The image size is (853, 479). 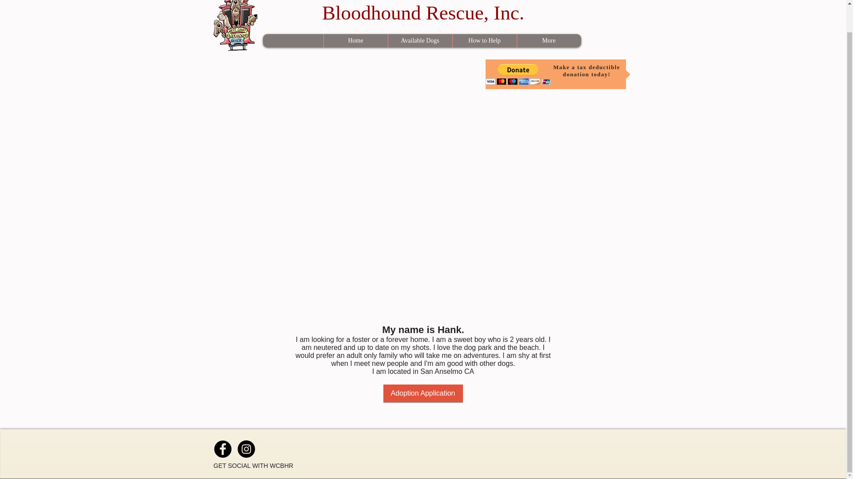 I want to click on Available Dogs, so click(x=419, y=40).